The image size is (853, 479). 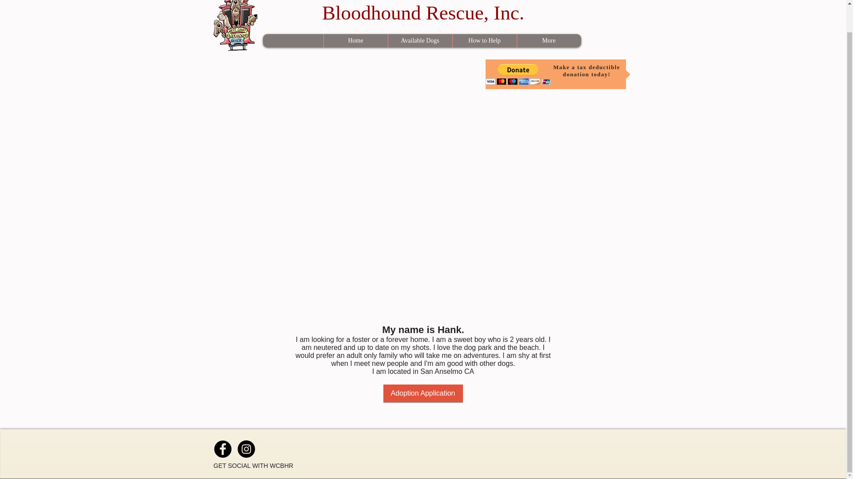 I want to click on Available Dogs, so click(x=419, y=40).